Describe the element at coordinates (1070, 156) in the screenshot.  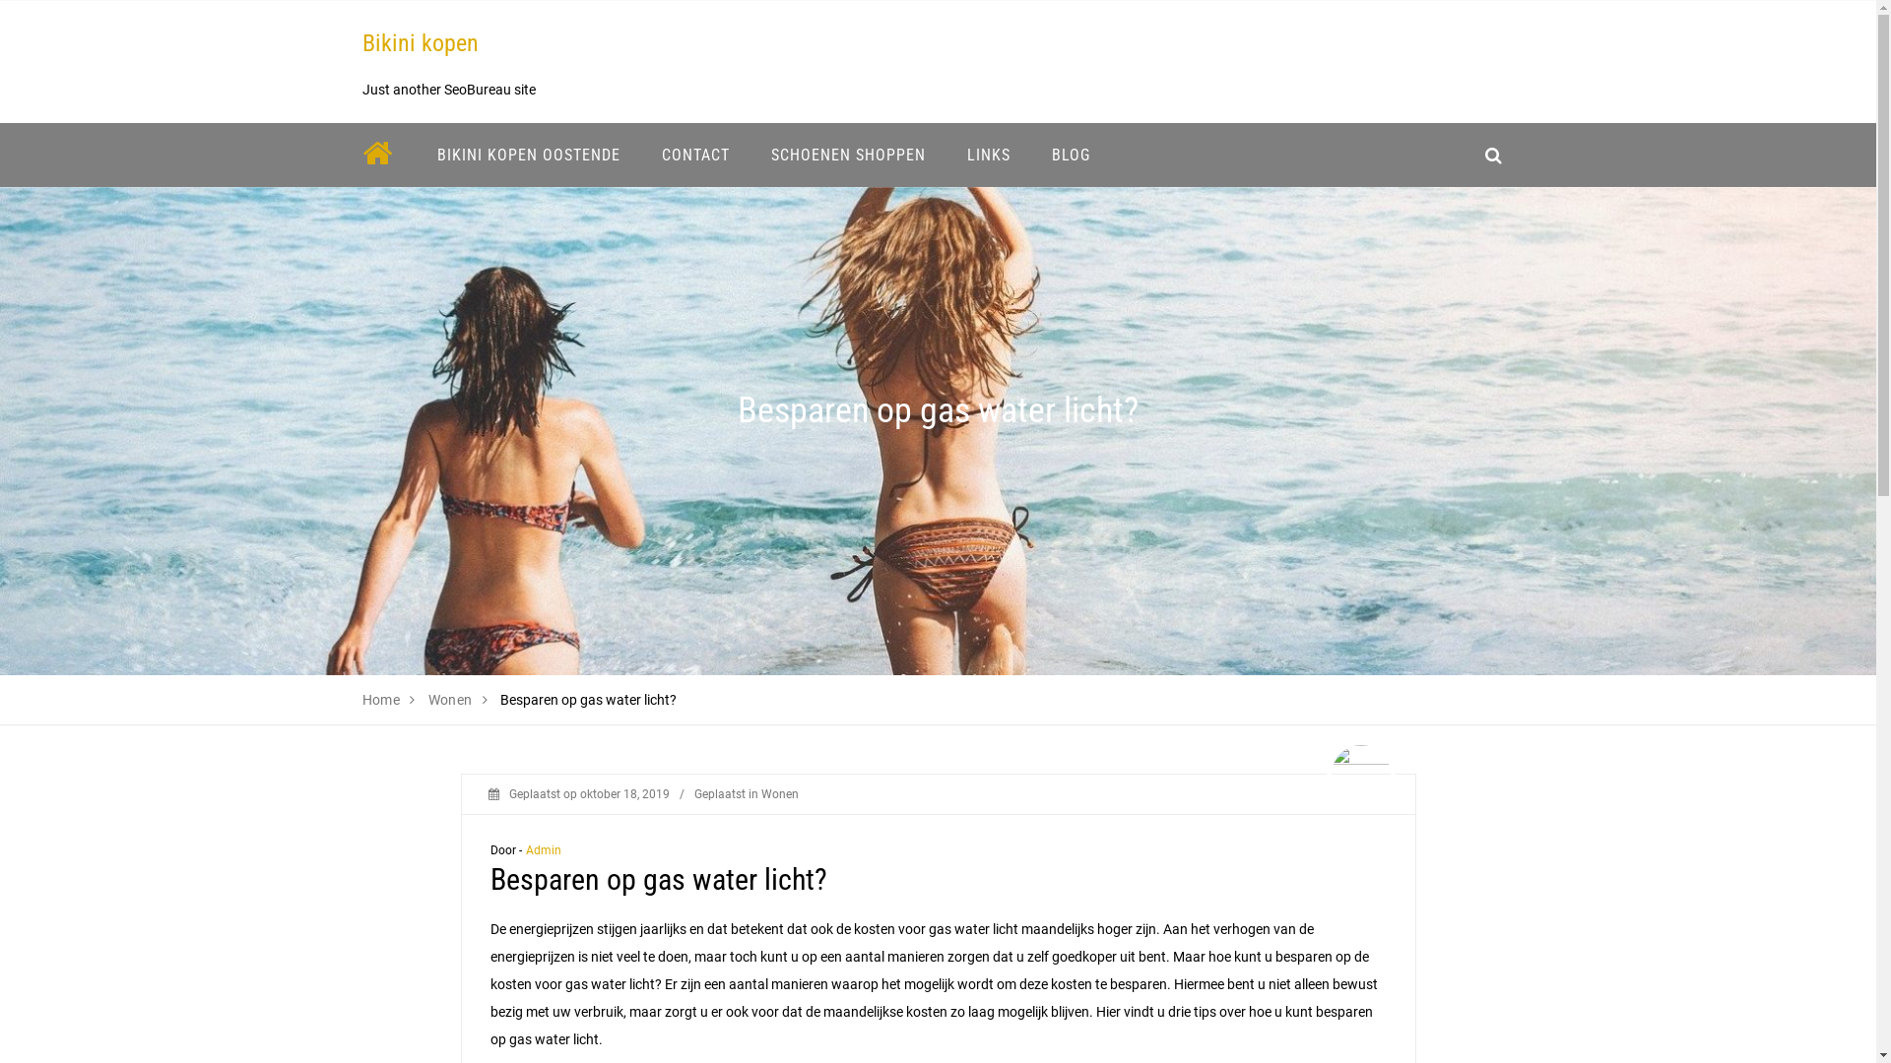
I see `BLOG` at that location.